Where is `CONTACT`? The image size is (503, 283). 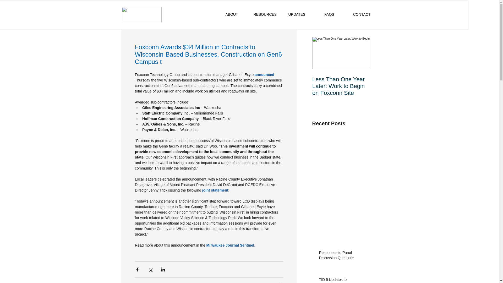 CONTACT is located at coordinates (361, 15).